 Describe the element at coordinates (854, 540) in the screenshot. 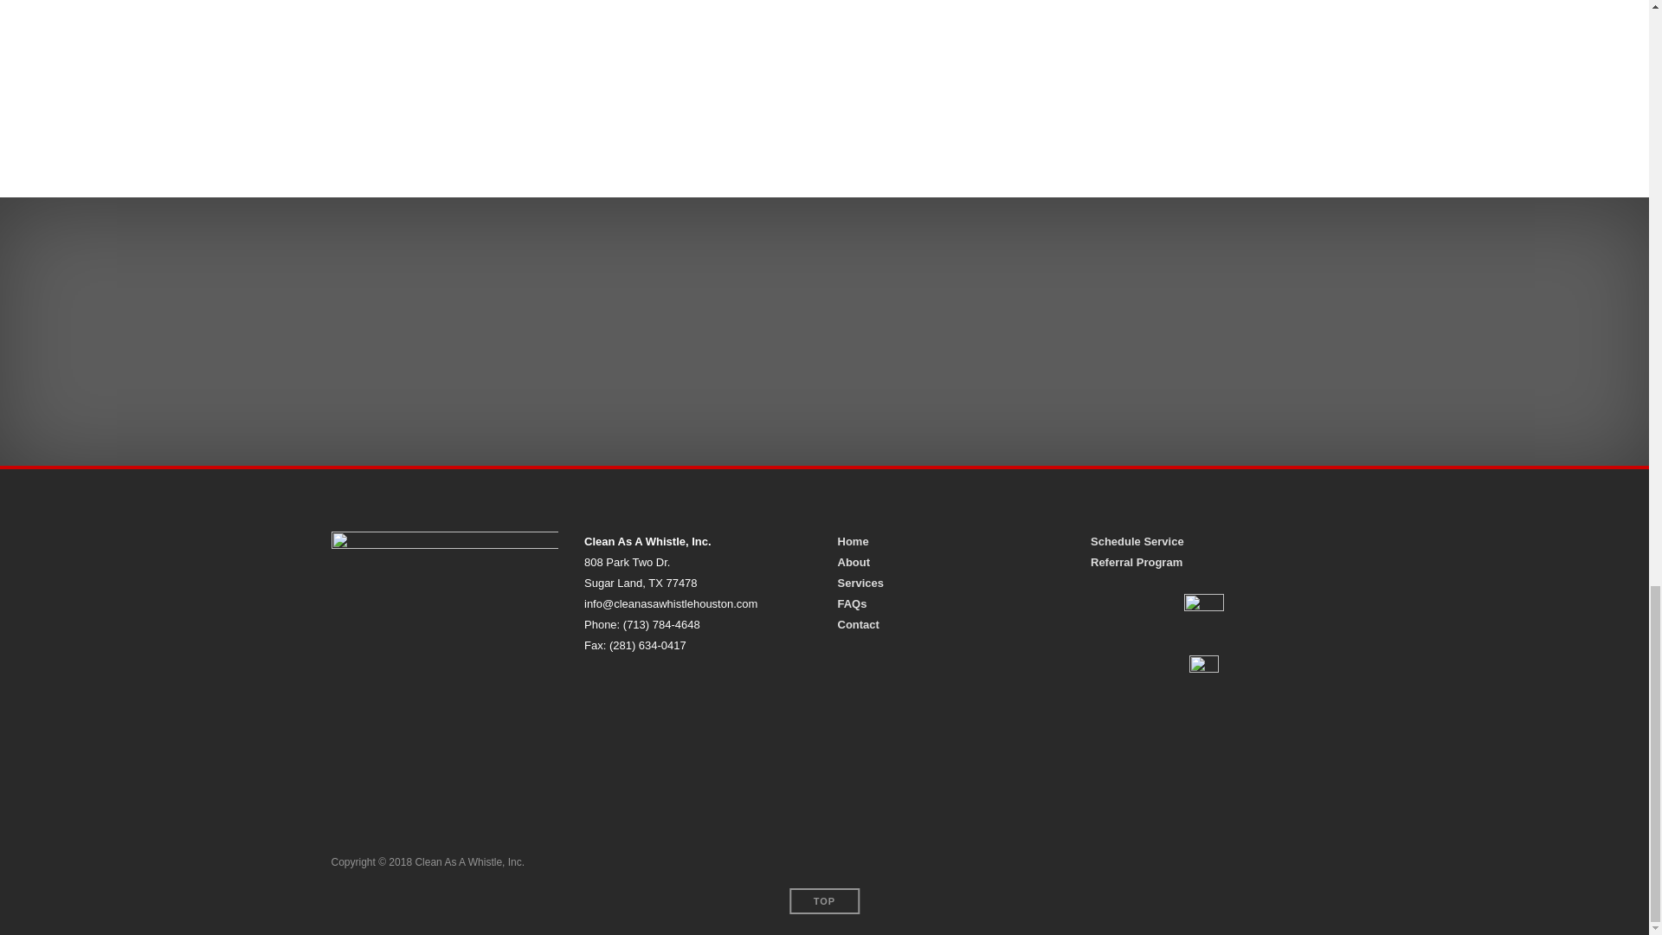

I see `Home` at that location.